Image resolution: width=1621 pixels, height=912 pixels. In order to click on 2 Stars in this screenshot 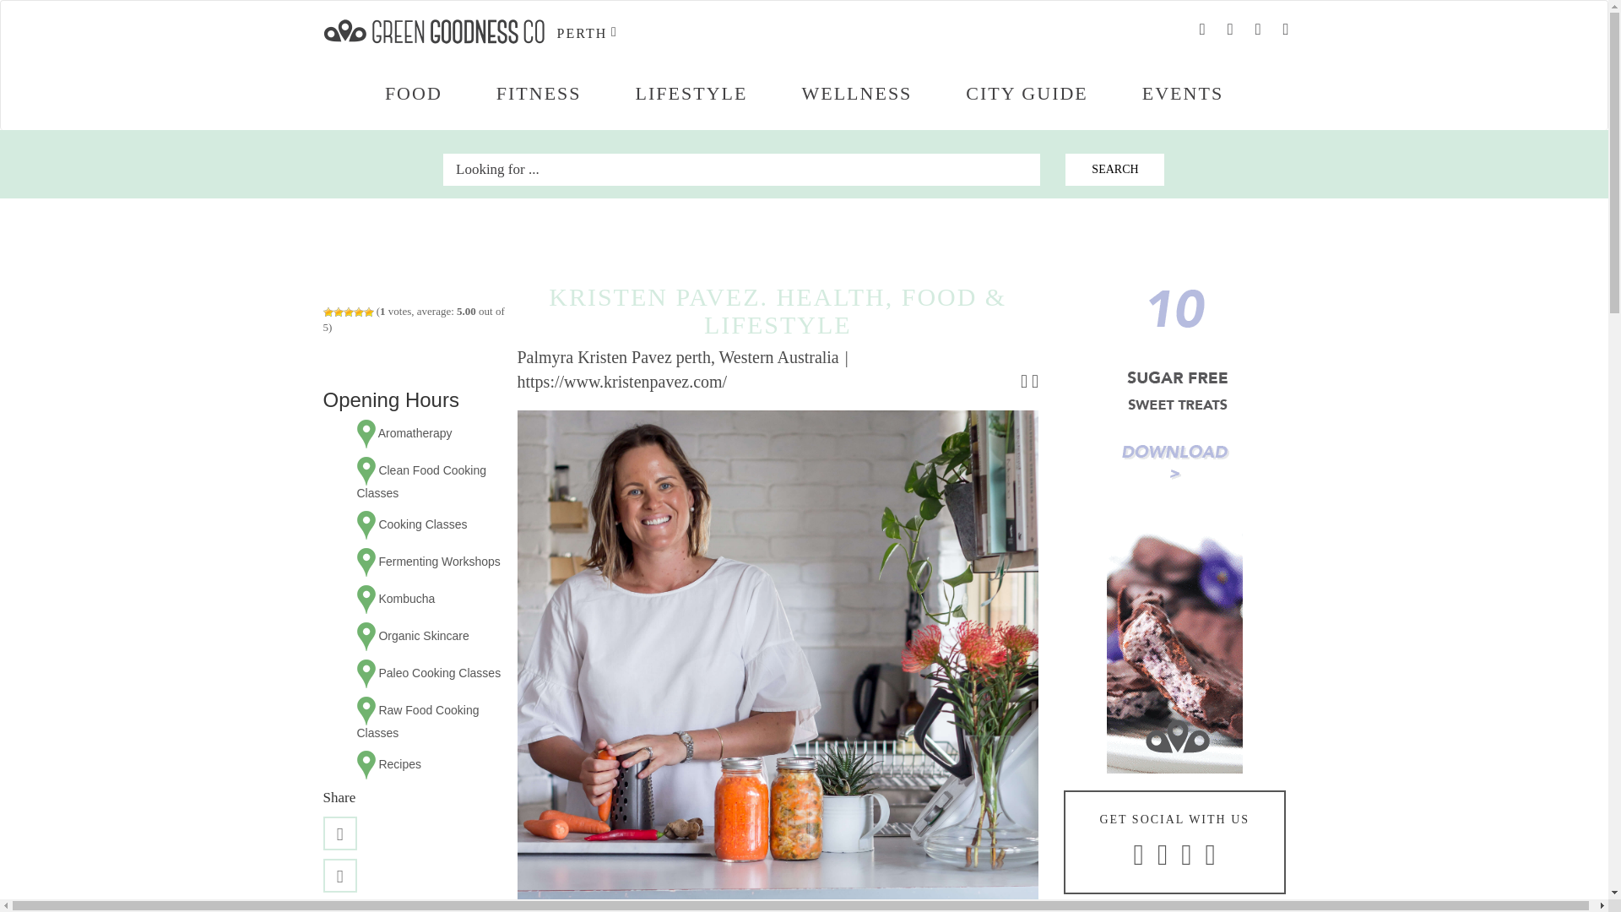, I will do `click(337, 312)`.